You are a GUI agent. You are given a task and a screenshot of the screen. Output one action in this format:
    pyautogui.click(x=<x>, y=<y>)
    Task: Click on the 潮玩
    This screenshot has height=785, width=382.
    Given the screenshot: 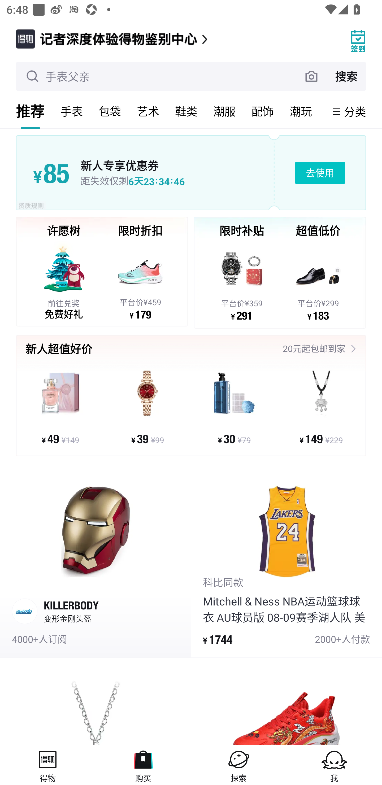 What is the action you would take?
    pyautogui.click(x=301, y=111)
    